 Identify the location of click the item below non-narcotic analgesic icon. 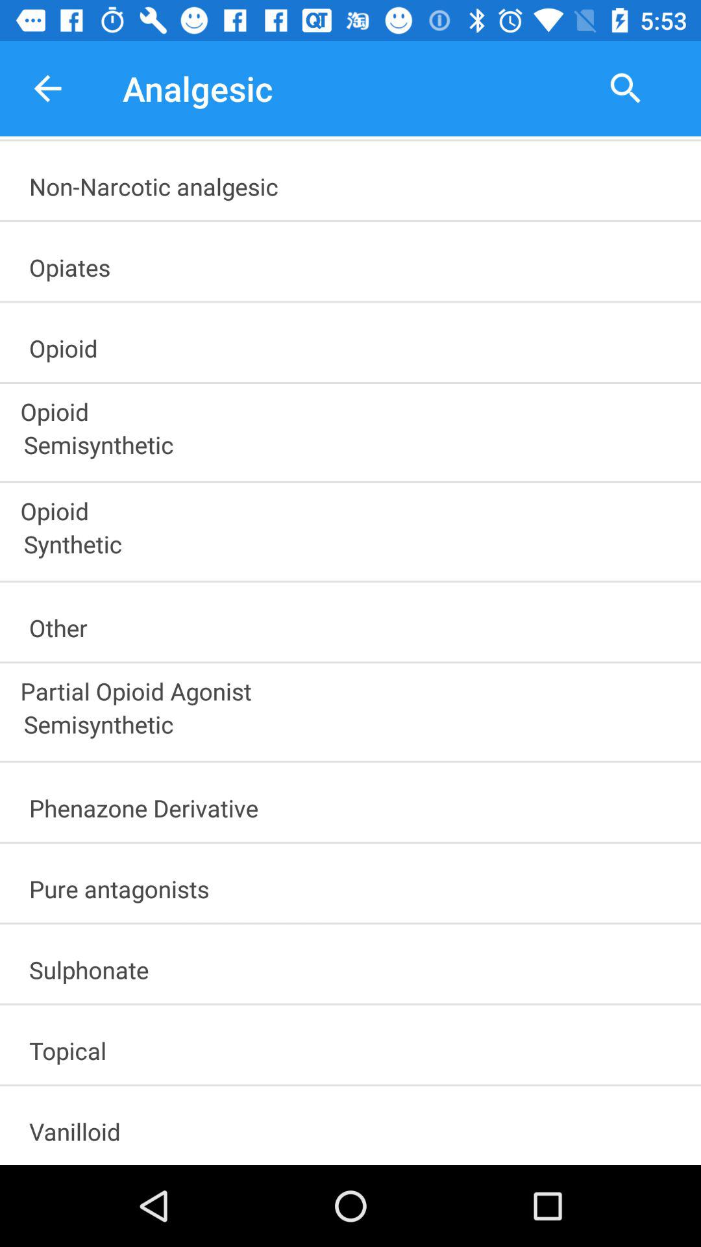
(356, 263).